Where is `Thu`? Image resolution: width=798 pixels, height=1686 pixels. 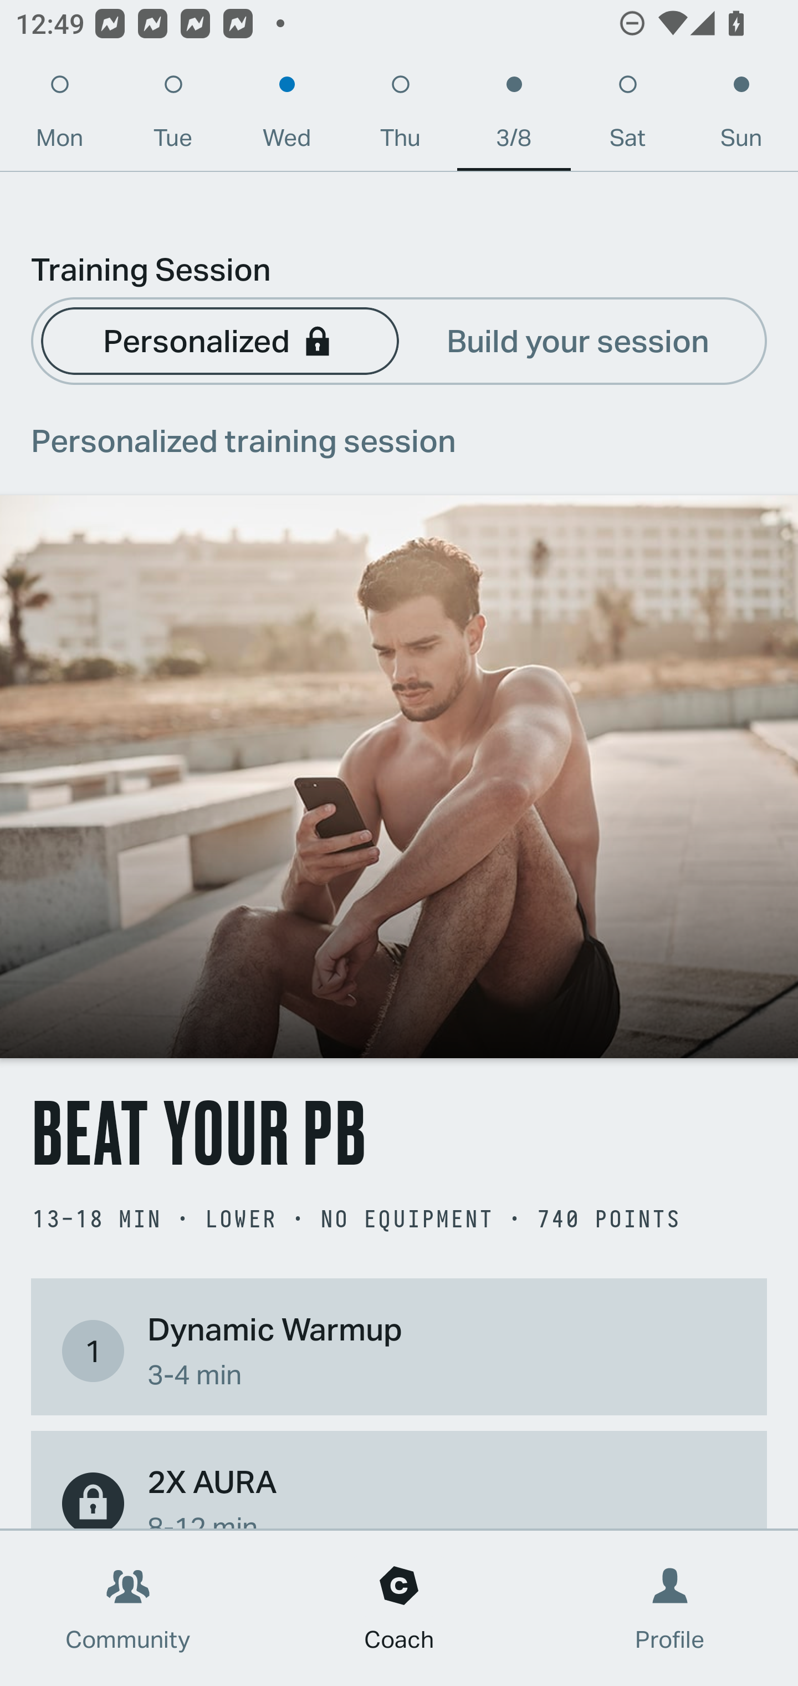
Thu is located at coordinates (400, 116).